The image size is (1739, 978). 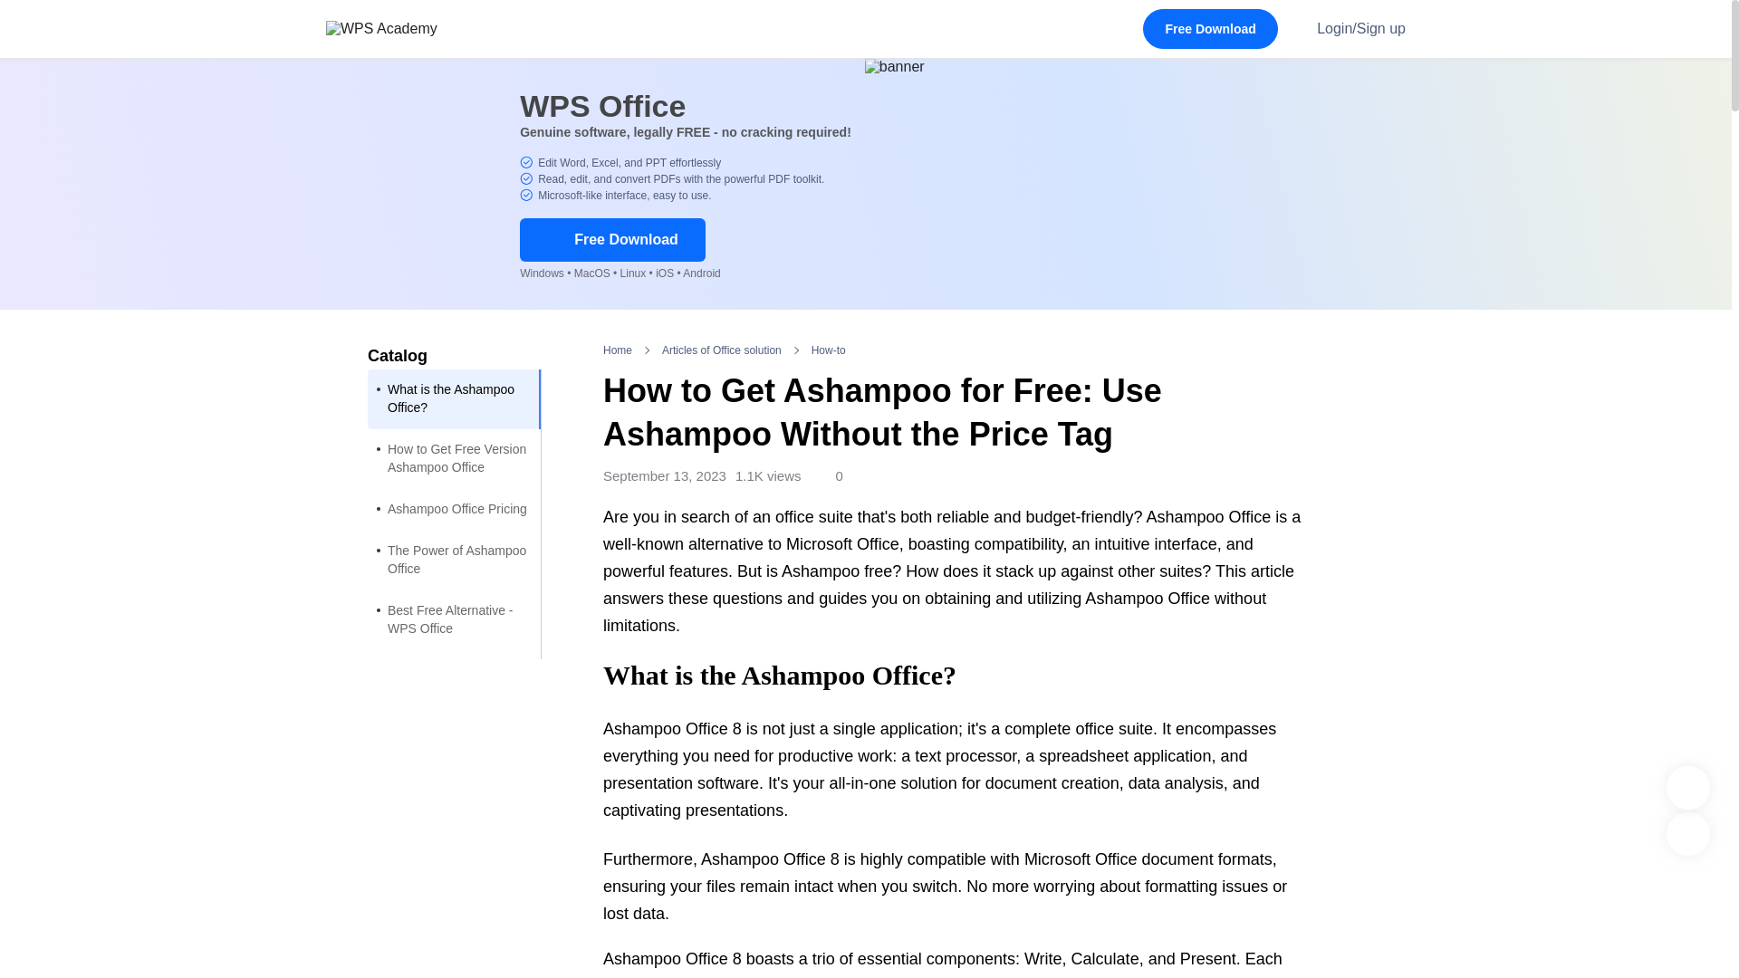 I want to click on Ashampoo Office Pricing, so click(x=454, y=510).